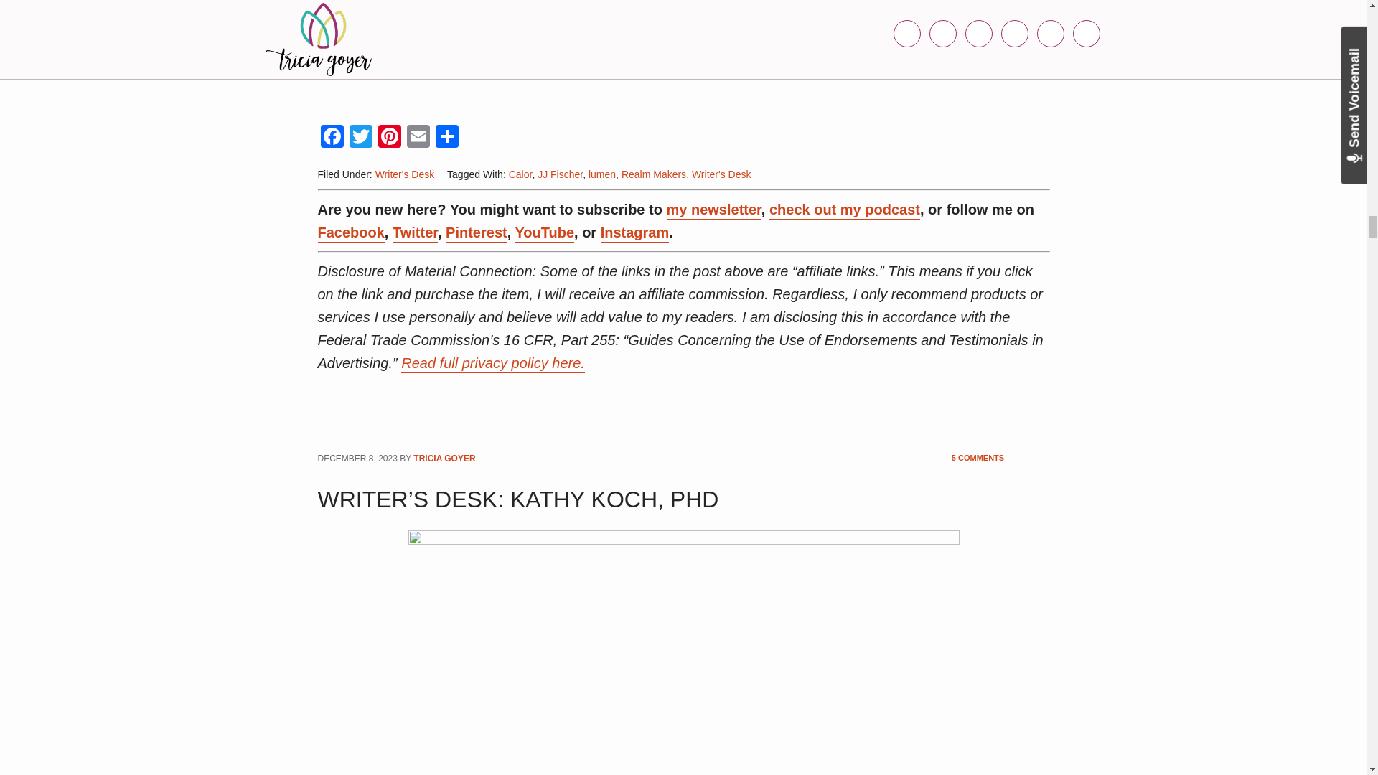  Describe the element at coordinates (389, 138) in the screenshot. I see `Pinterest` at that location.